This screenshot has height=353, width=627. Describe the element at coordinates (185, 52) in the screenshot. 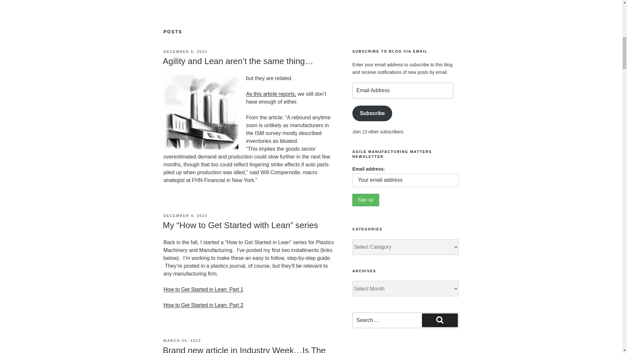

I see `DECEMBER 6, 2023` at that location.